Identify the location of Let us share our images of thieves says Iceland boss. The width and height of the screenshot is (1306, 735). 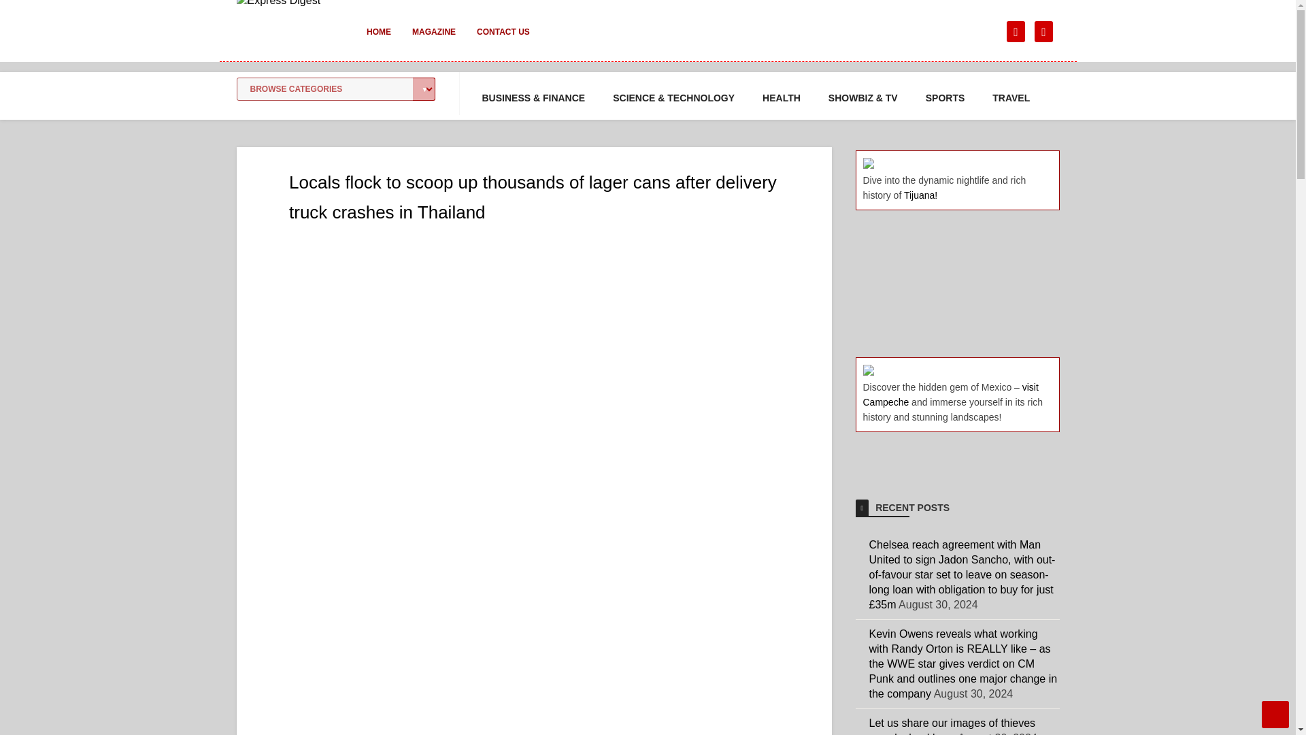
(952, 726).